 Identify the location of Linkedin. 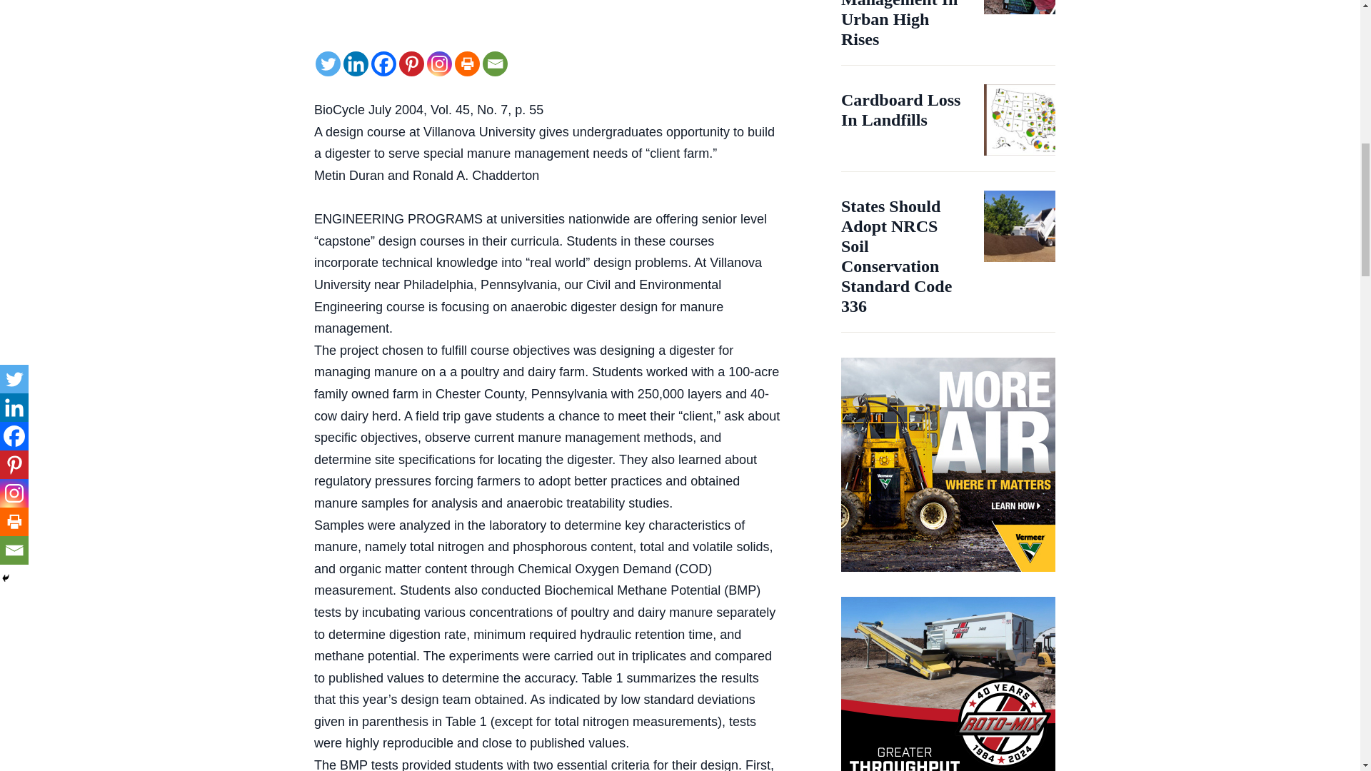
(356, 64).